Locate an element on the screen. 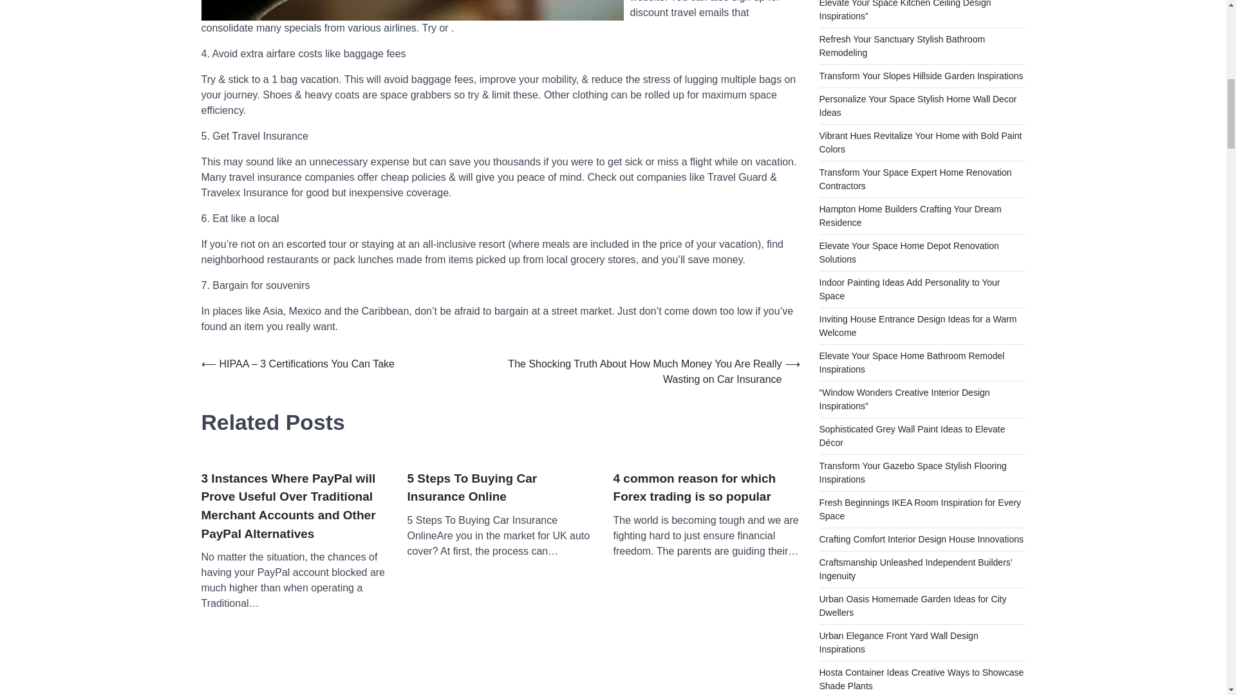 This screenshot has width=1236, height=695. 4 common reason for which Forex trading is so popular is located at coordinates (706, 488).